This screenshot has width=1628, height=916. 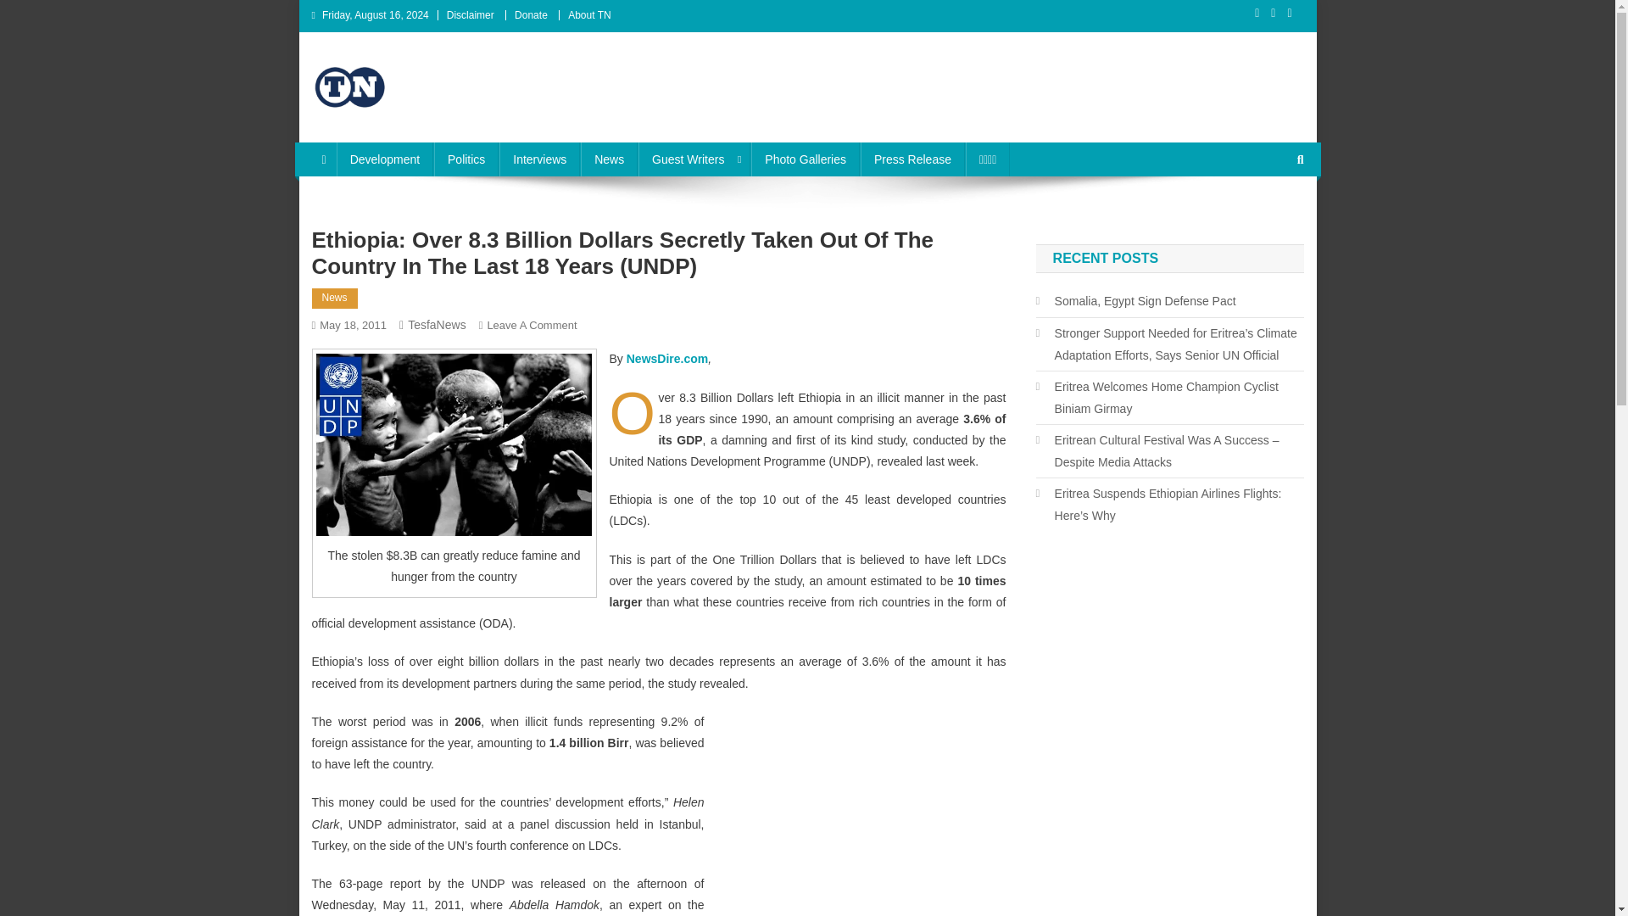 I want to click on Photo Galleries, so click(x=805, y=159).